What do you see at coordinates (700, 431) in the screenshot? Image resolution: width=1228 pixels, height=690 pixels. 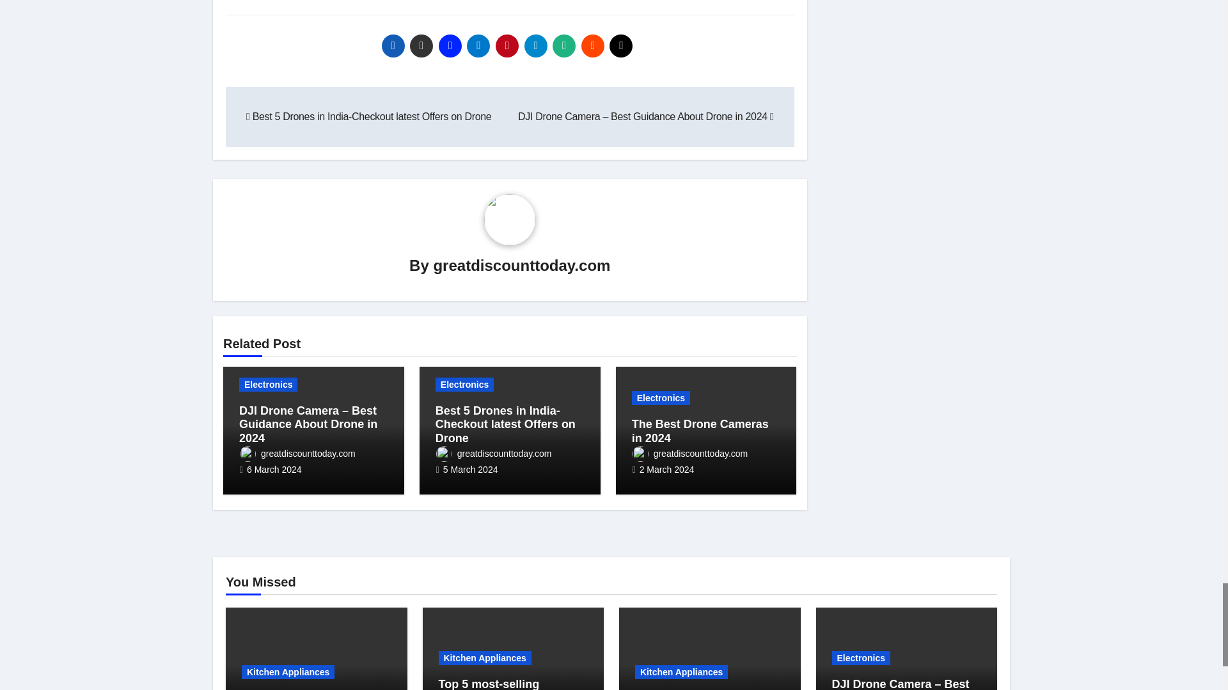 I see `Permalink to: The Best Drone Cameras in 2024` at bounding box center [700, 431].